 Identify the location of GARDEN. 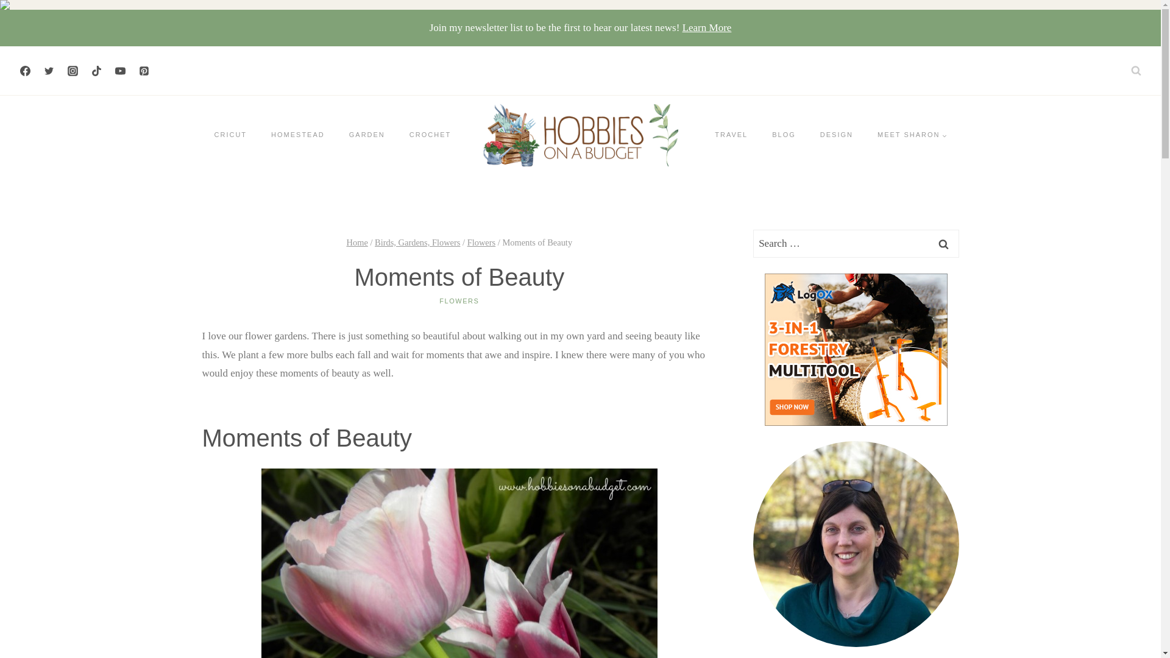
(367, 135).